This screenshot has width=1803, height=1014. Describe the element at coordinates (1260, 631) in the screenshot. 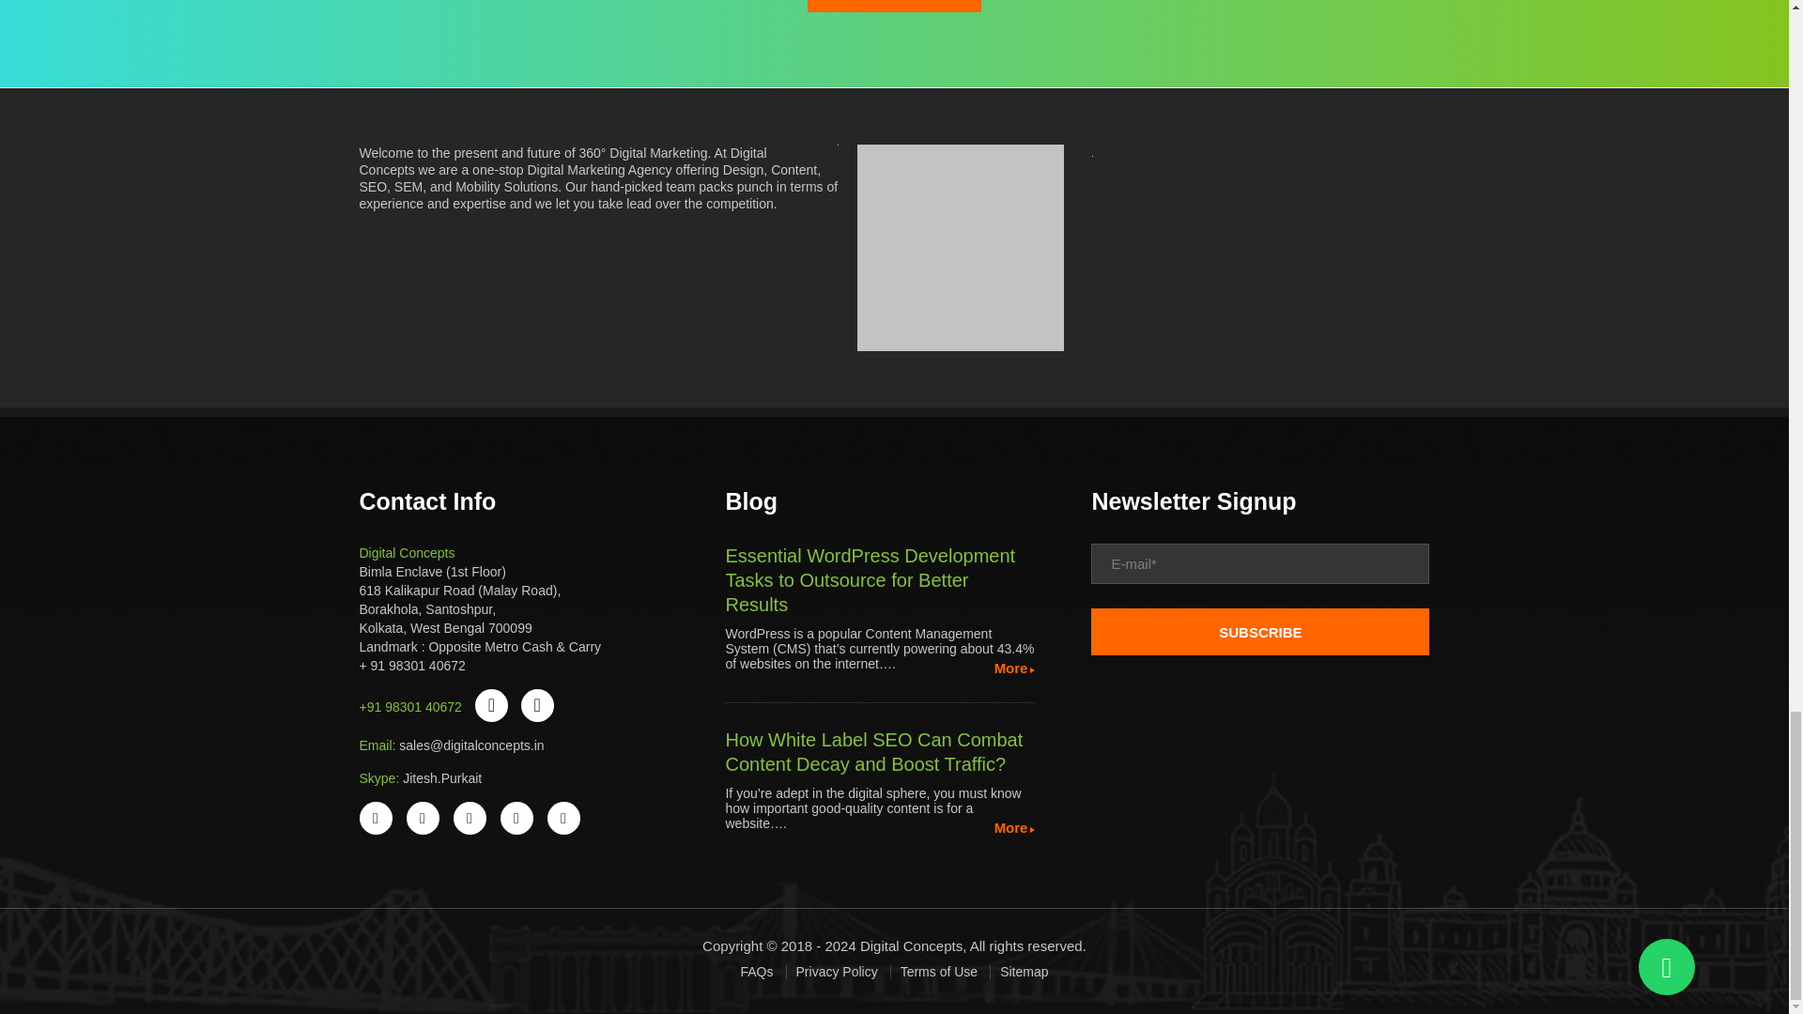

I see `Subscribe` at that location.